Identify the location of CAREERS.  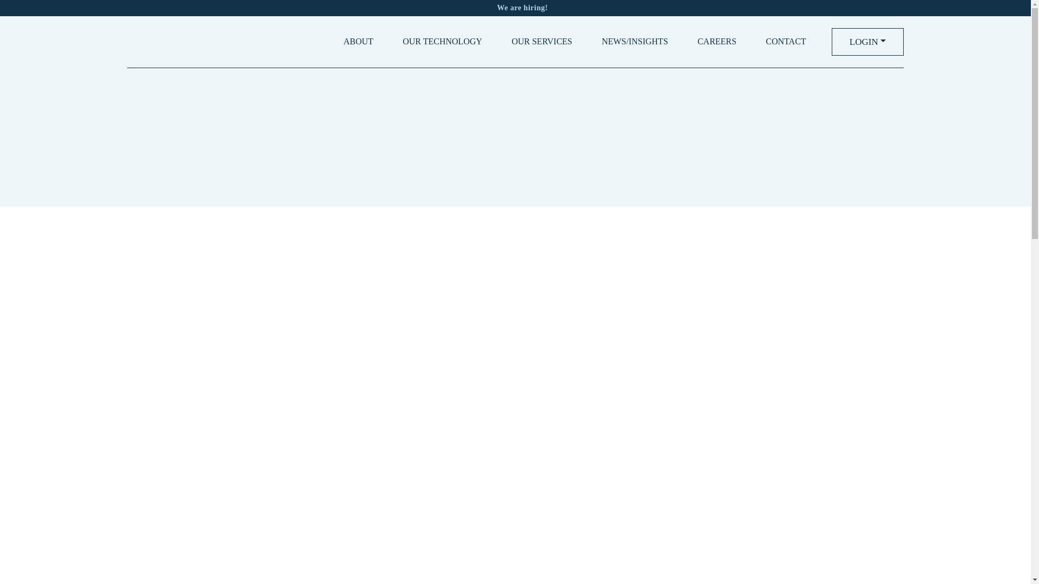
(717, 42).